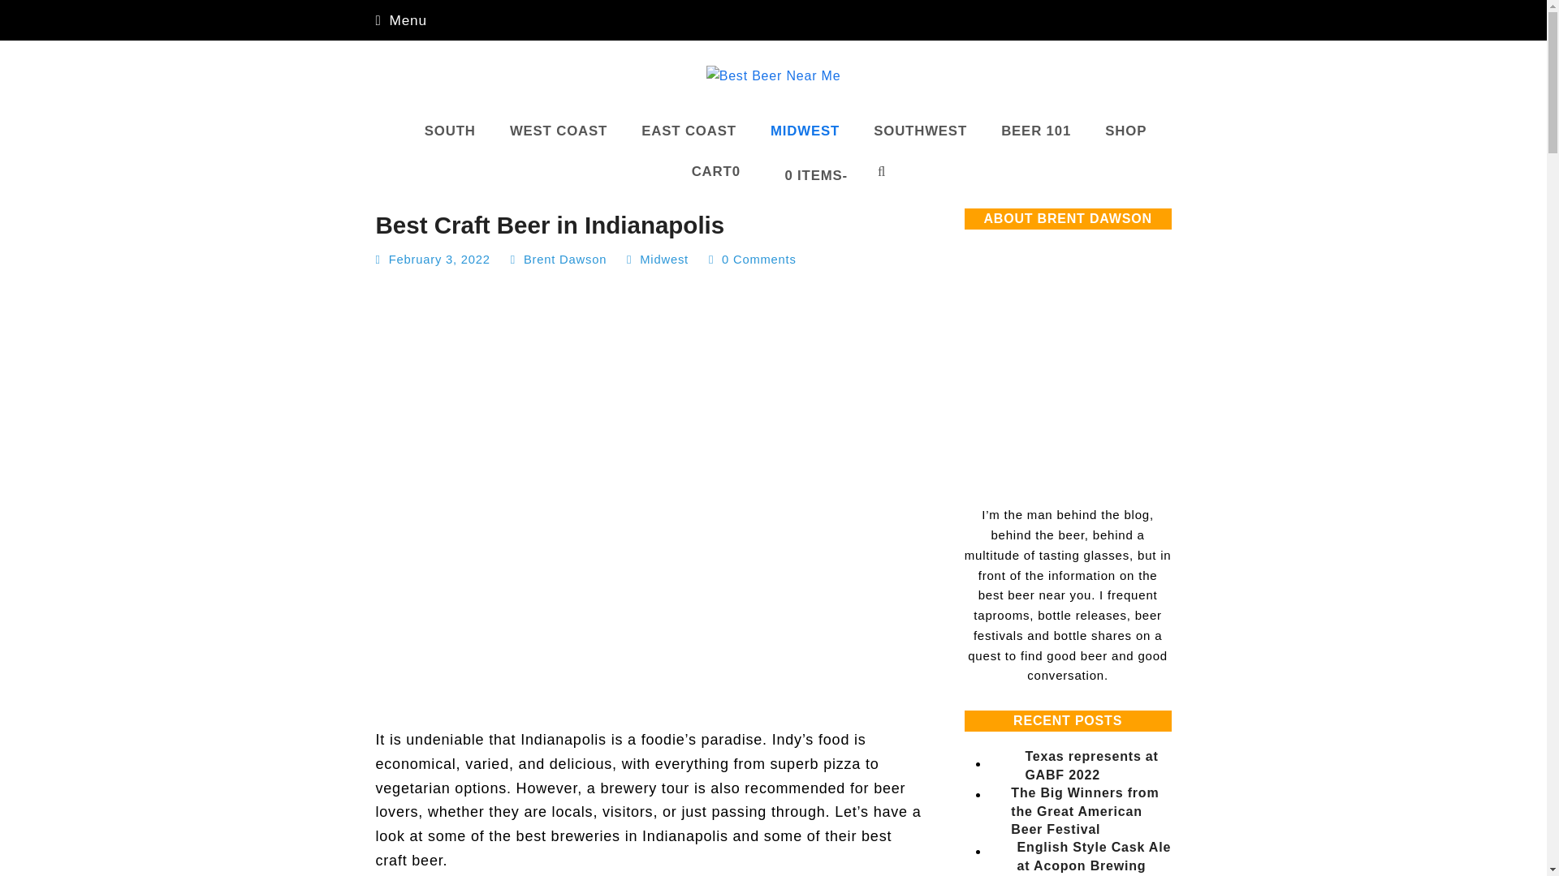 The width and height of the screenshot is (1559, 876). What do you see at coordinates (808, 171) in the screenshot?
I see `EAST COAST` at bounding box center [808, 171].